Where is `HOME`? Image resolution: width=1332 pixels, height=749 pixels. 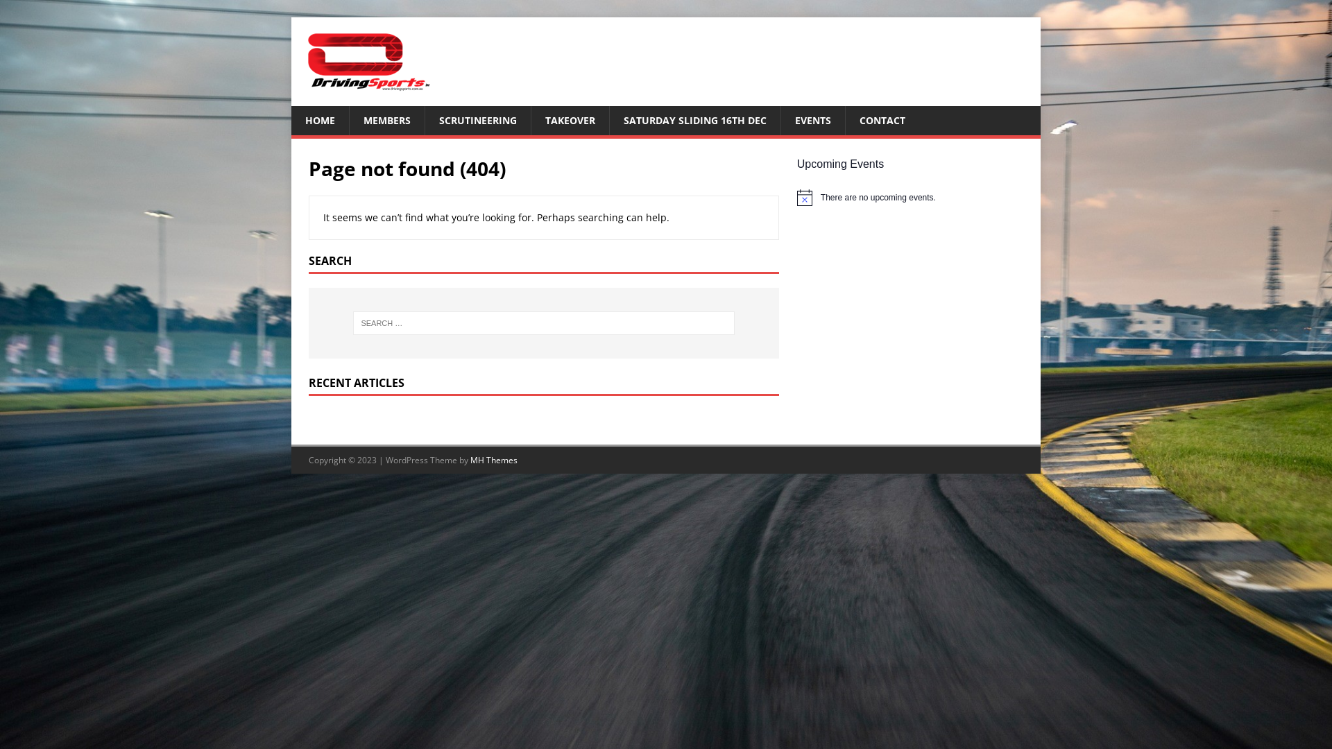 HOME is located at coordinates (321, 121).